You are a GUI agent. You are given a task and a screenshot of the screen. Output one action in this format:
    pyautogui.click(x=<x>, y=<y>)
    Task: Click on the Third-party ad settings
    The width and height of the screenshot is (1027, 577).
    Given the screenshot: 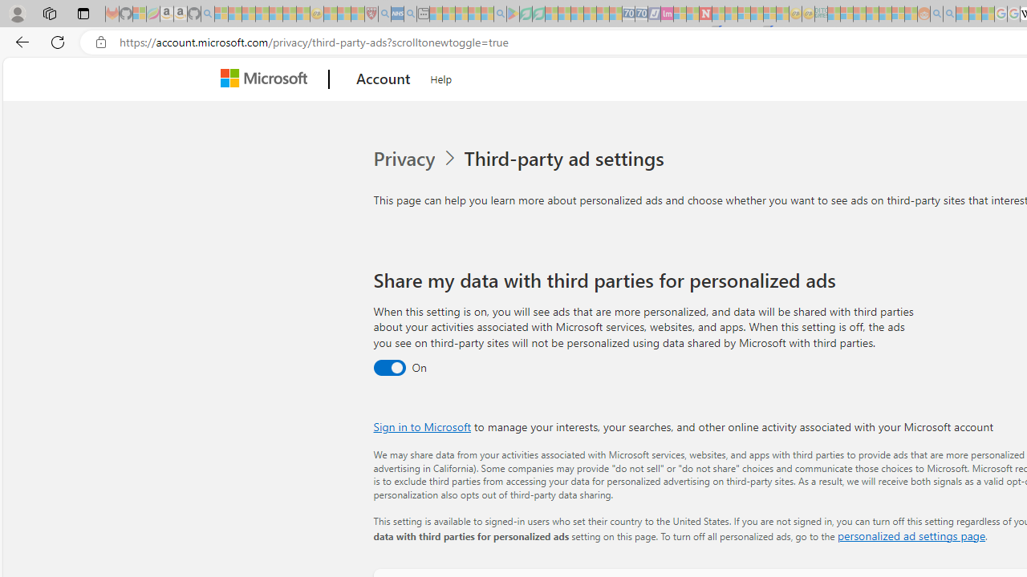 What is the action you would take?
    pyautogui.click(x=566, y=159)
    